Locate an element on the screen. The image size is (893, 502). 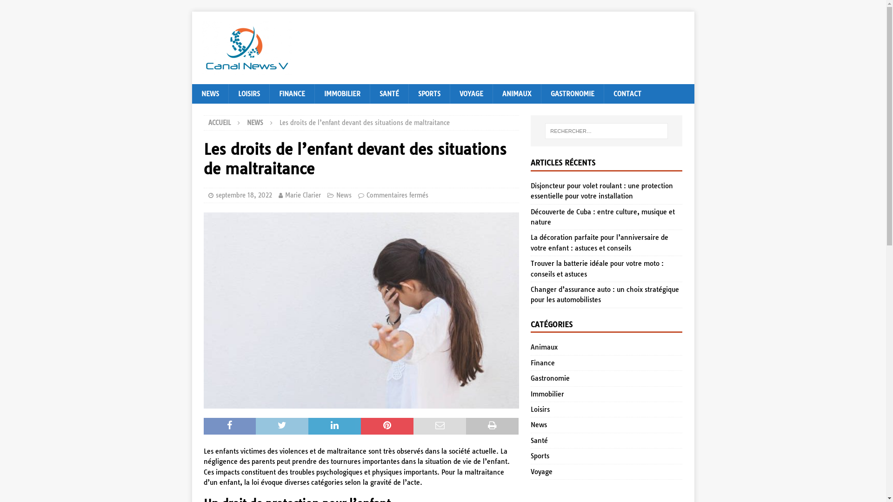
GASTRONOMIE is located at coordinates (572, 94).